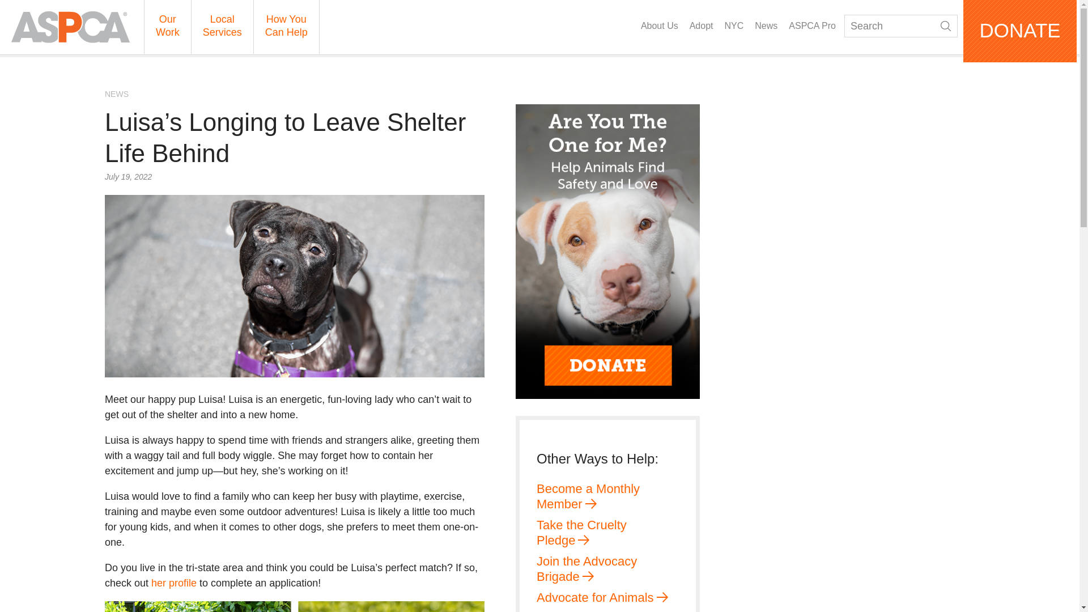 This screenshot has height=612, width=1088. What do you see at coordinates (70, 27) in the screenshot?
I see `Home` at bounding box center [70, 27].